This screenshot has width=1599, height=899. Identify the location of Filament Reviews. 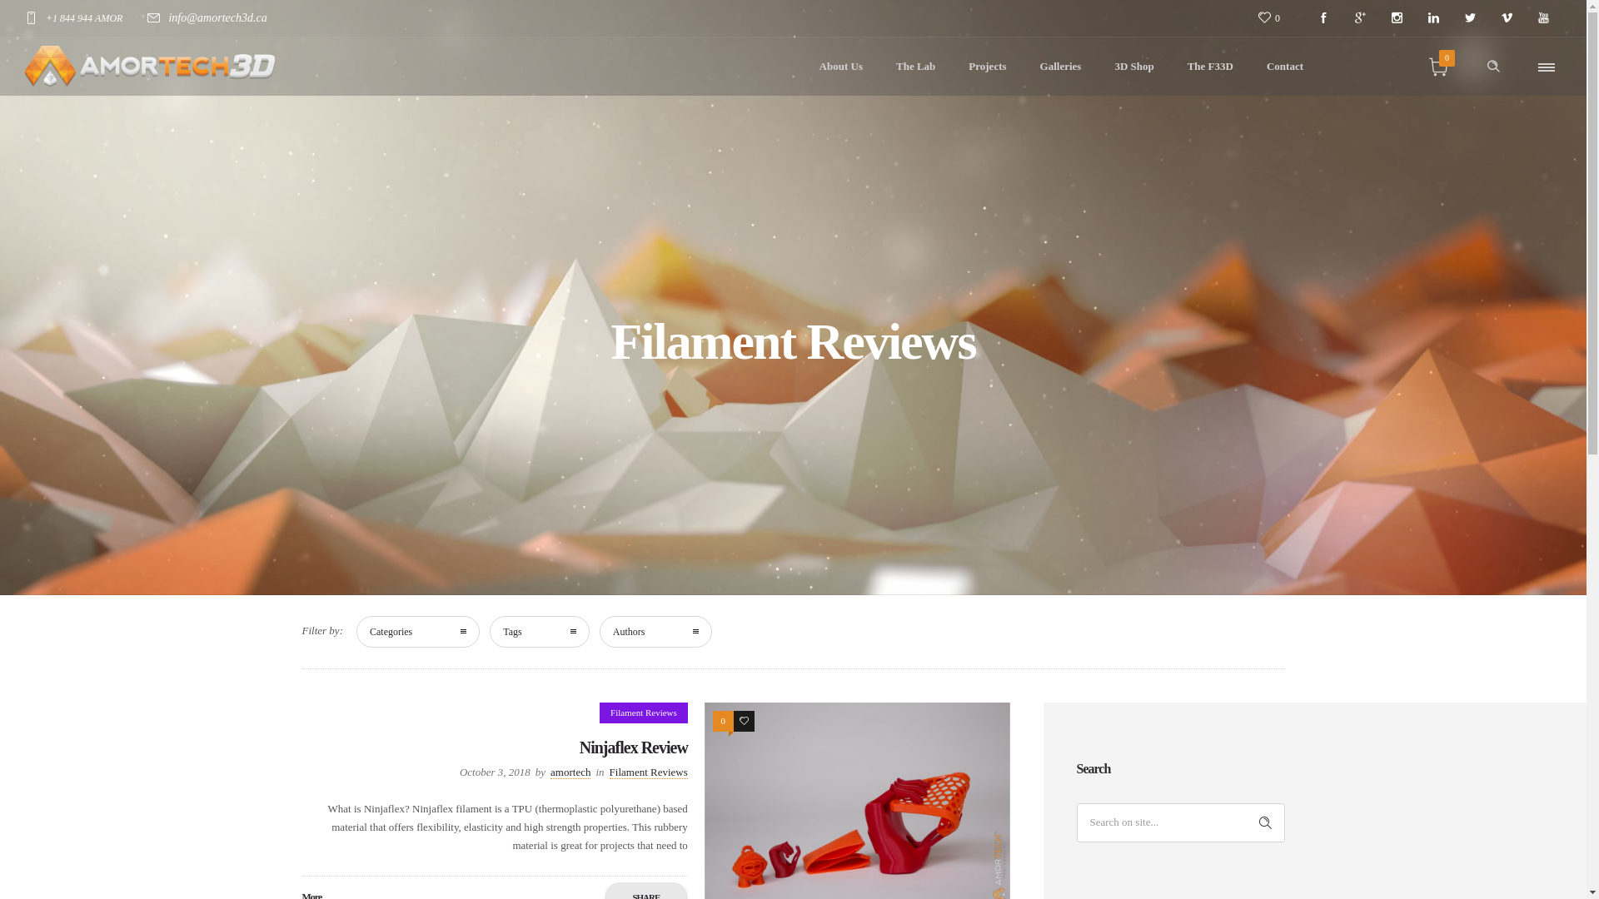
(644, 713).